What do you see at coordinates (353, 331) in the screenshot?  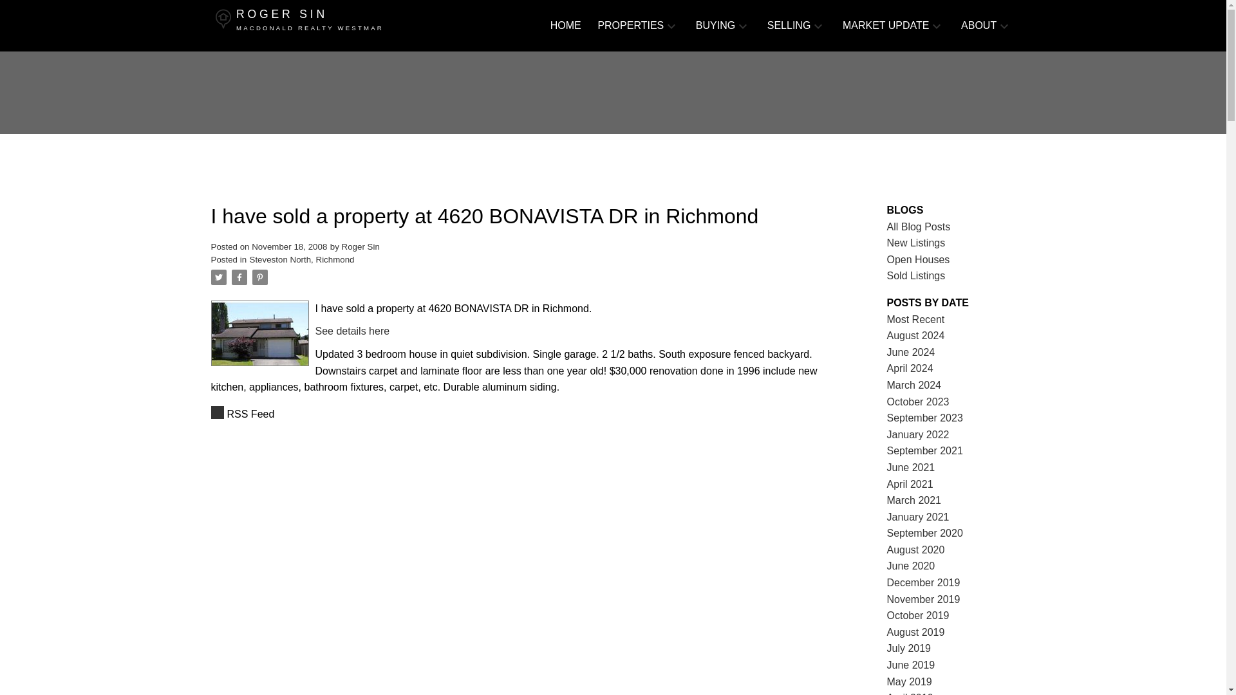 I see `All Blog Posts` at bounding box center [353, 331].